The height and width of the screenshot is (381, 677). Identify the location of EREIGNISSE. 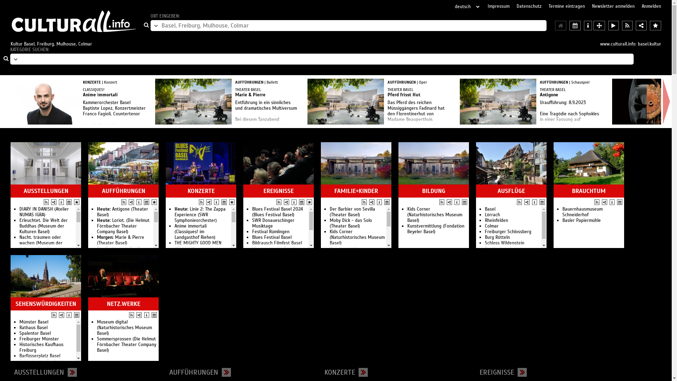
(497, 373).